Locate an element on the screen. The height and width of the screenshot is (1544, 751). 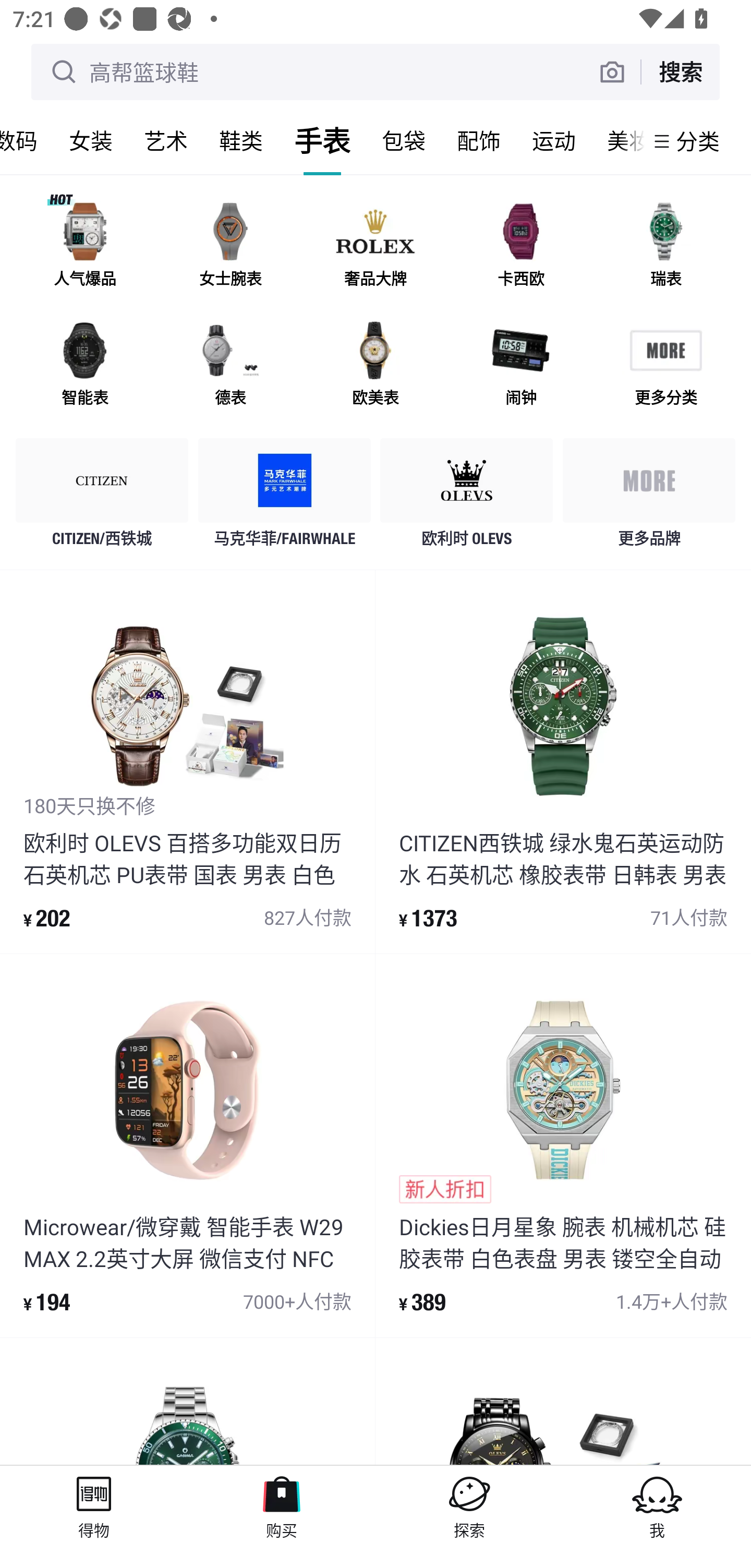
我 is located at coordinates (657, 1504).